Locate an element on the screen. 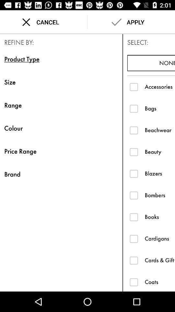  choose the coats item is located at coordinates (160, 282).